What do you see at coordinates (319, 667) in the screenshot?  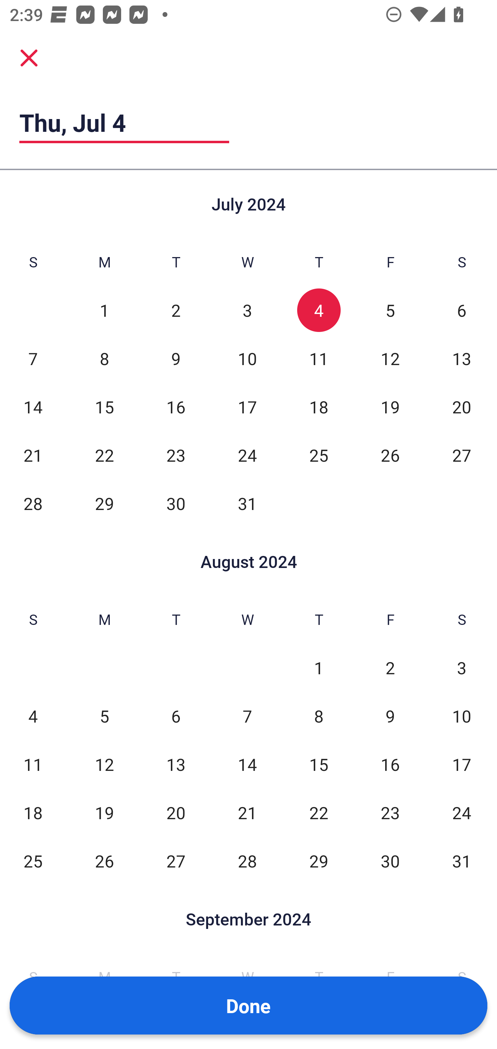 I see `1 Thu, Aug 1, Not Selected` at bounding box center [319, 667].